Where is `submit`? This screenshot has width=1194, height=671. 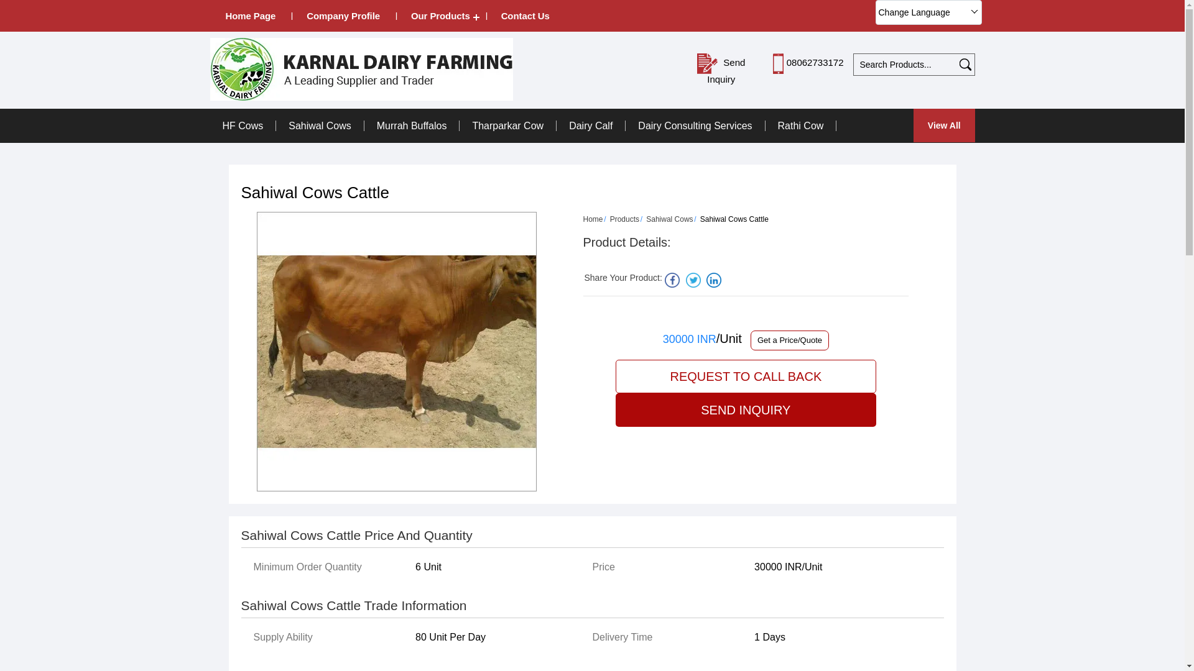
submit is located at coordinates (964, 65).